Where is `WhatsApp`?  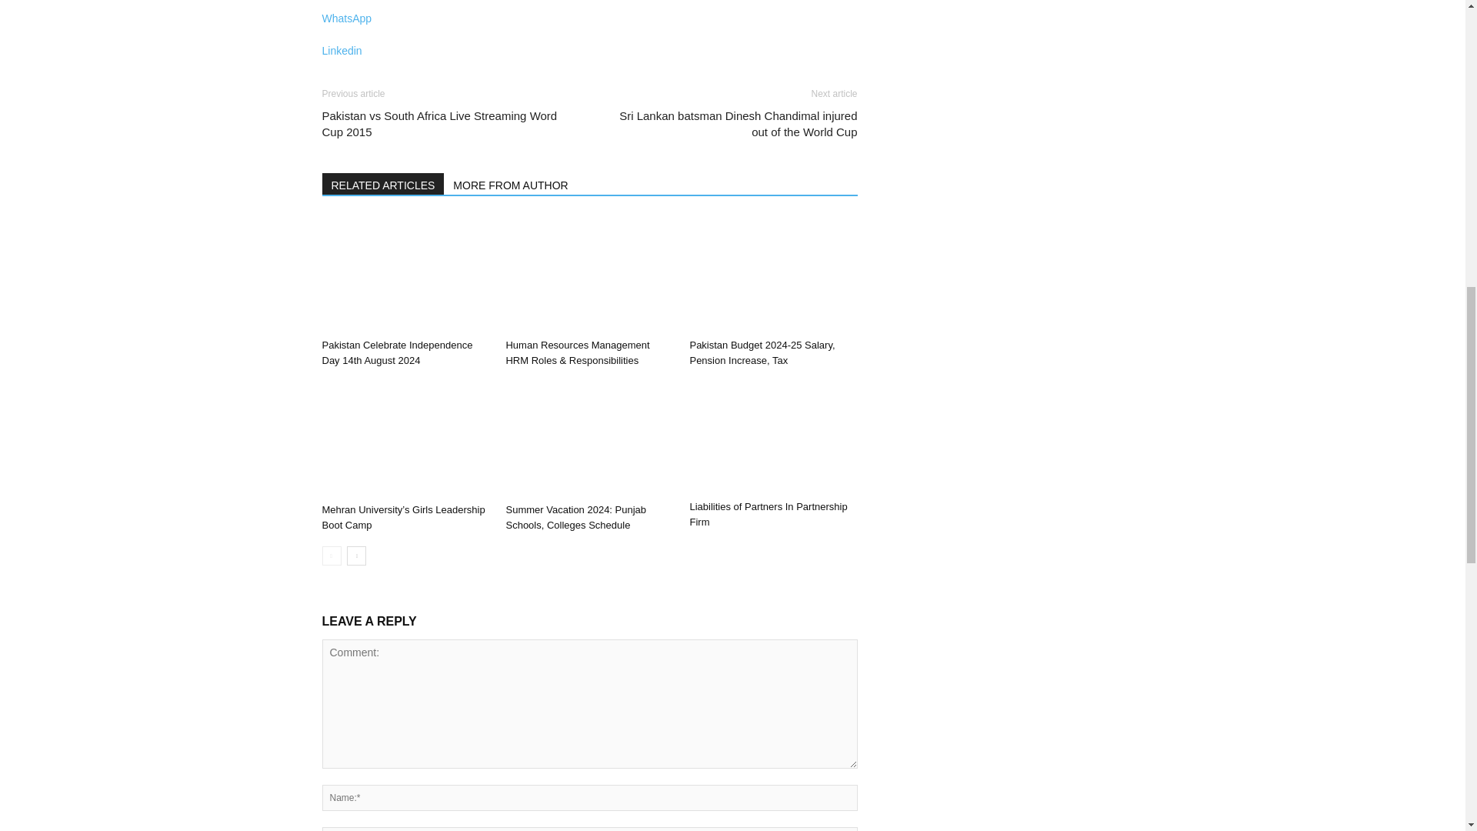 WhatsApp is located at coordinates (589, 13).